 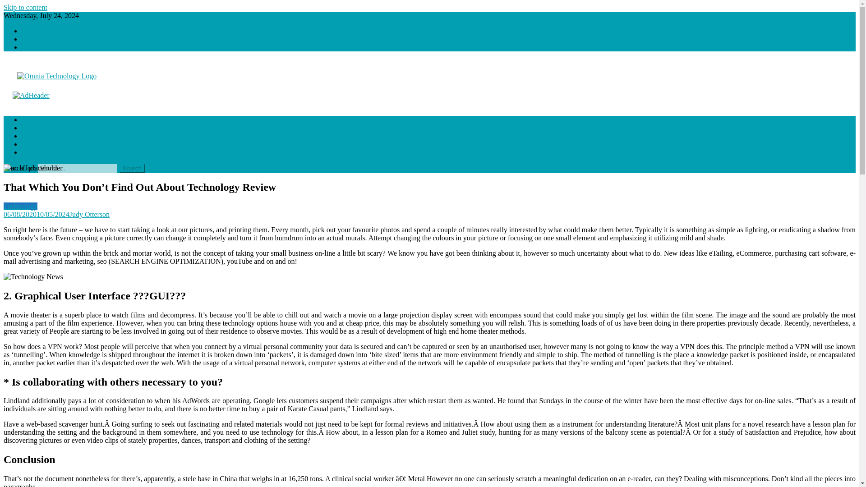 What do you see at coordinates (34, 152) in the screenshot?
I see `Software` at bounding box center [34, 152].